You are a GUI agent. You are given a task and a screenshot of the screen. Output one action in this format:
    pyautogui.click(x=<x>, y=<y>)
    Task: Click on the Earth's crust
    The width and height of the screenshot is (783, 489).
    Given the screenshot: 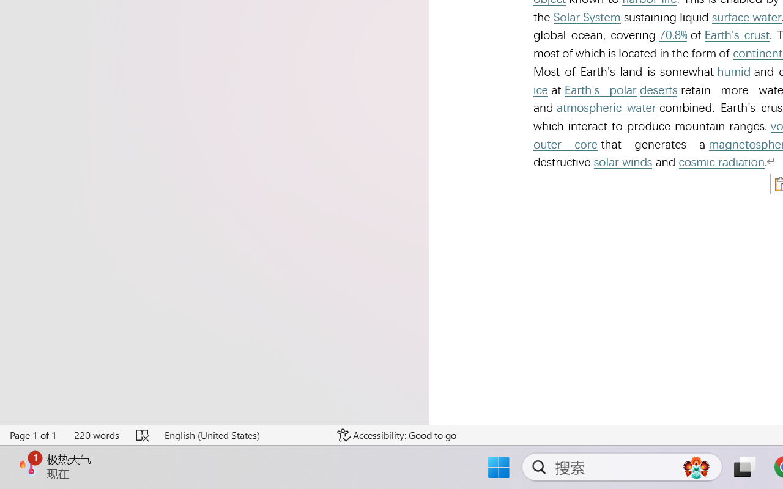 What is the action you would take?
    pyautogui.click(x=737, y=35)
    